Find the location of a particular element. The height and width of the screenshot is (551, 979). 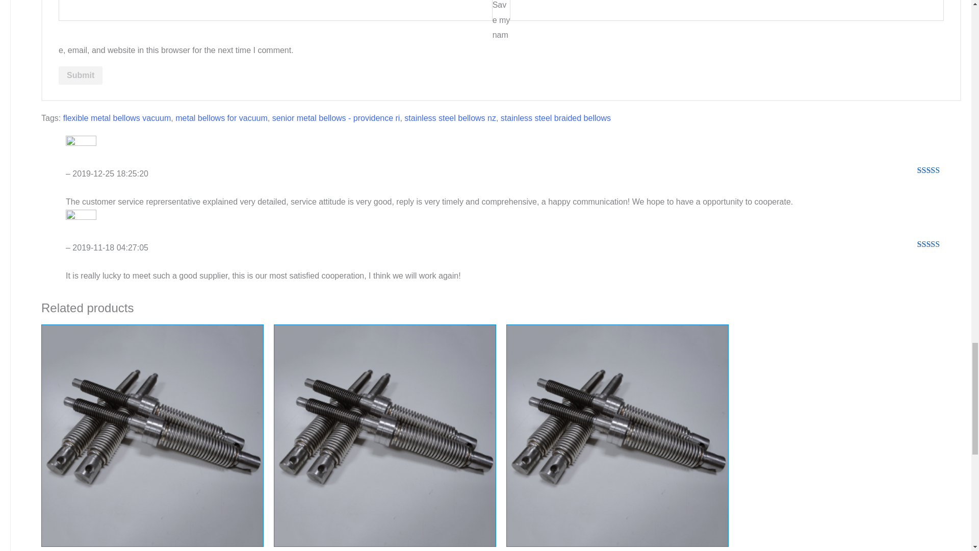

flexible metal bellows vacuum is located at coordinates (117, 117).